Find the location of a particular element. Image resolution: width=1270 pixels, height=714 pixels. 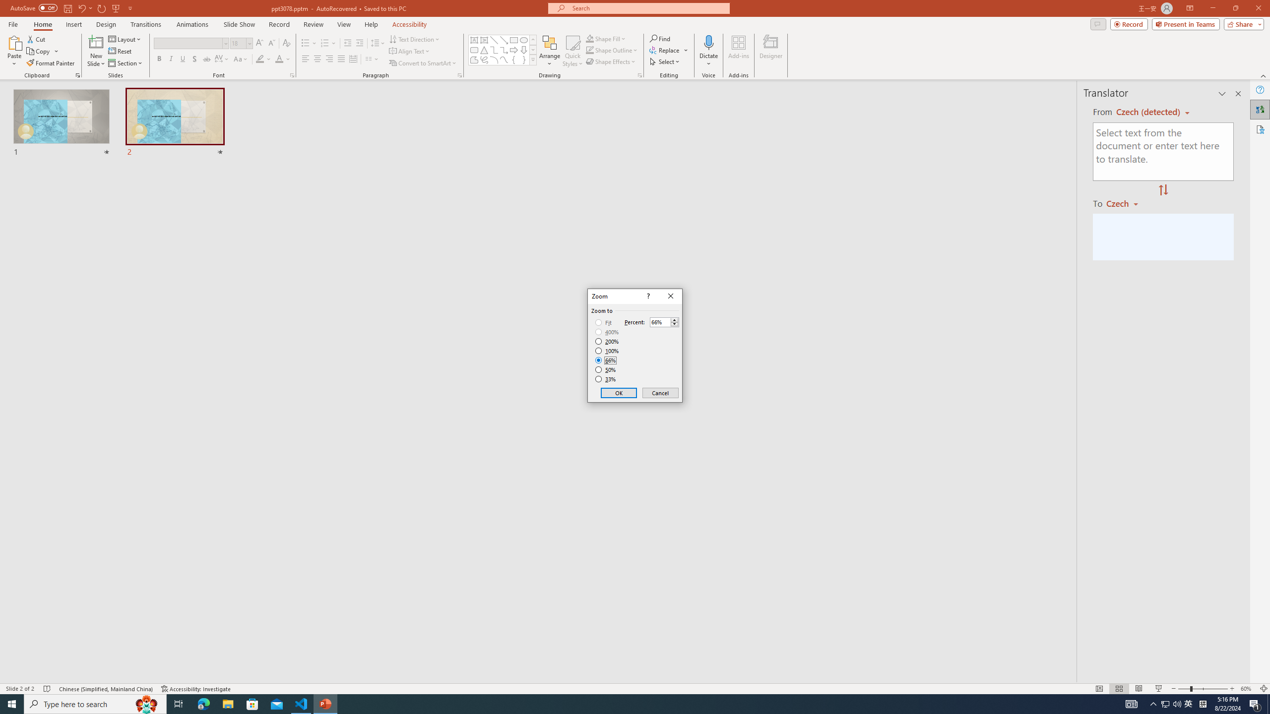

66% is located at coordinates (606, 360).